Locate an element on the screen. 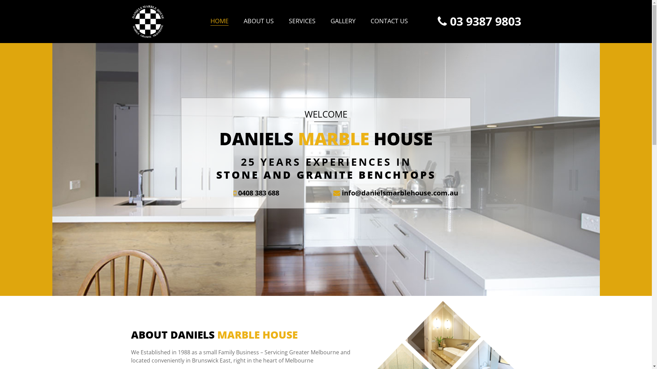 This screenshot has height=369, width=657. SERVICES is located at coordinates (302, 21).